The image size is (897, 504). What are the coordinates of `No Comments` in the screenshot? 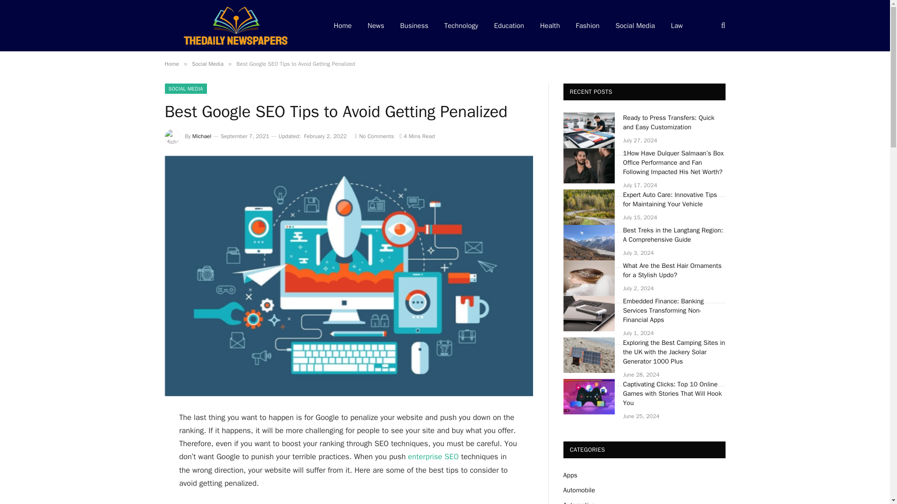 It's located at (374, 136).